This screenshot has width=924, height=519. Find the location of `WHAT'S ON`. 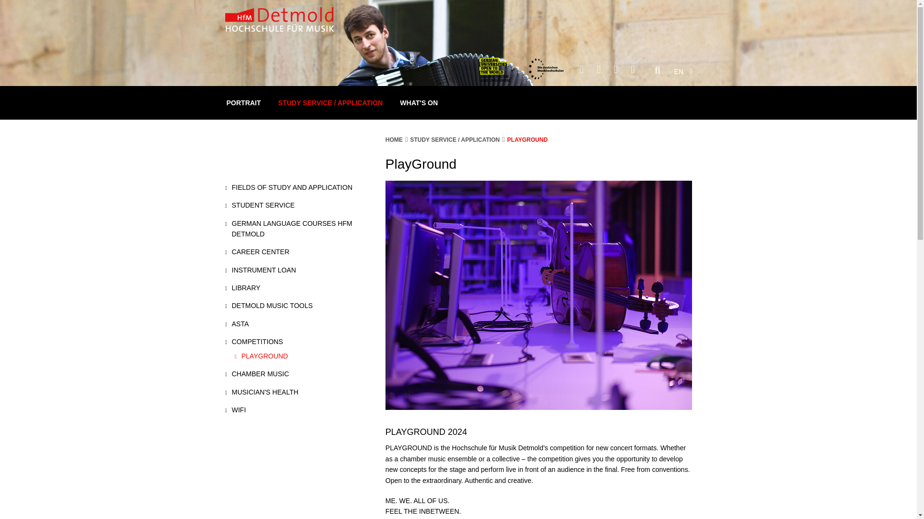

WHAT'S ON is located at coordinates (419, 103).